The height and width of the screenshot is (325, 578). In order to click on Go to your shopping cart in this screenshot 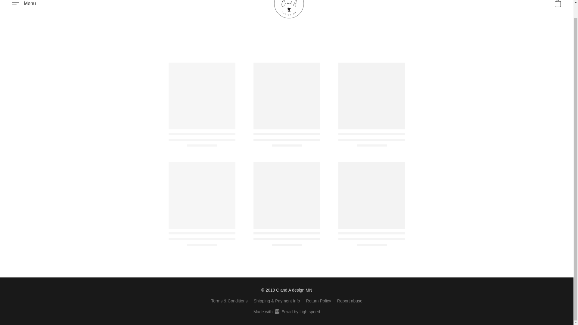, I will do `click(24, 5)`.